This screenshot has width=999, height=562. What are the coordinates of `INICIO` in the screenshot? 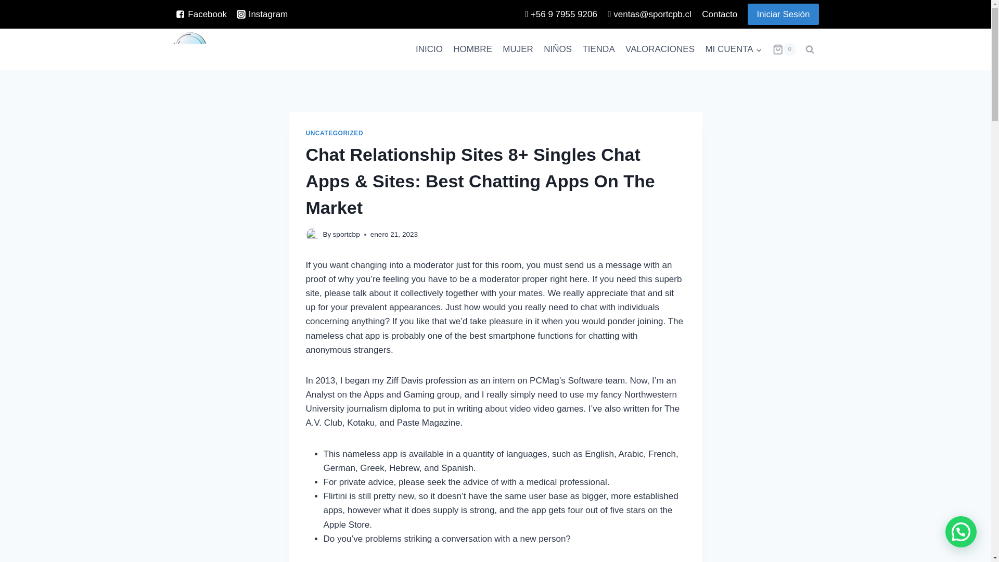 It's located at (429, 49).